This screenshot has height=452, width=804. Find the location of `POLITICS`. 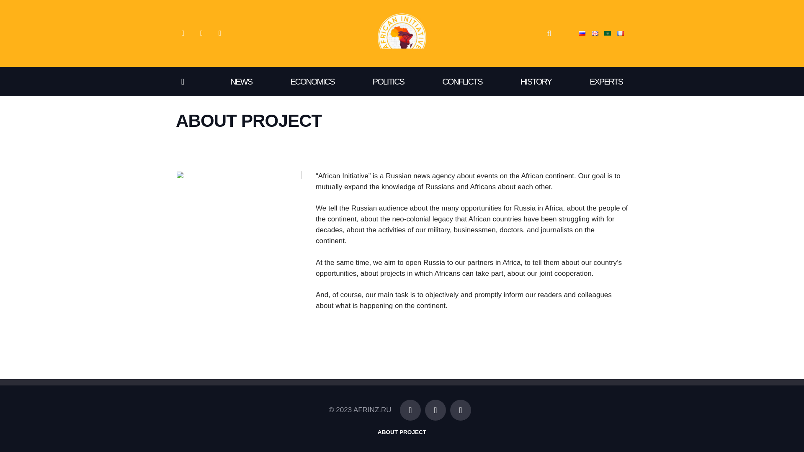

POLITICS is located at coordinates (388, 81).